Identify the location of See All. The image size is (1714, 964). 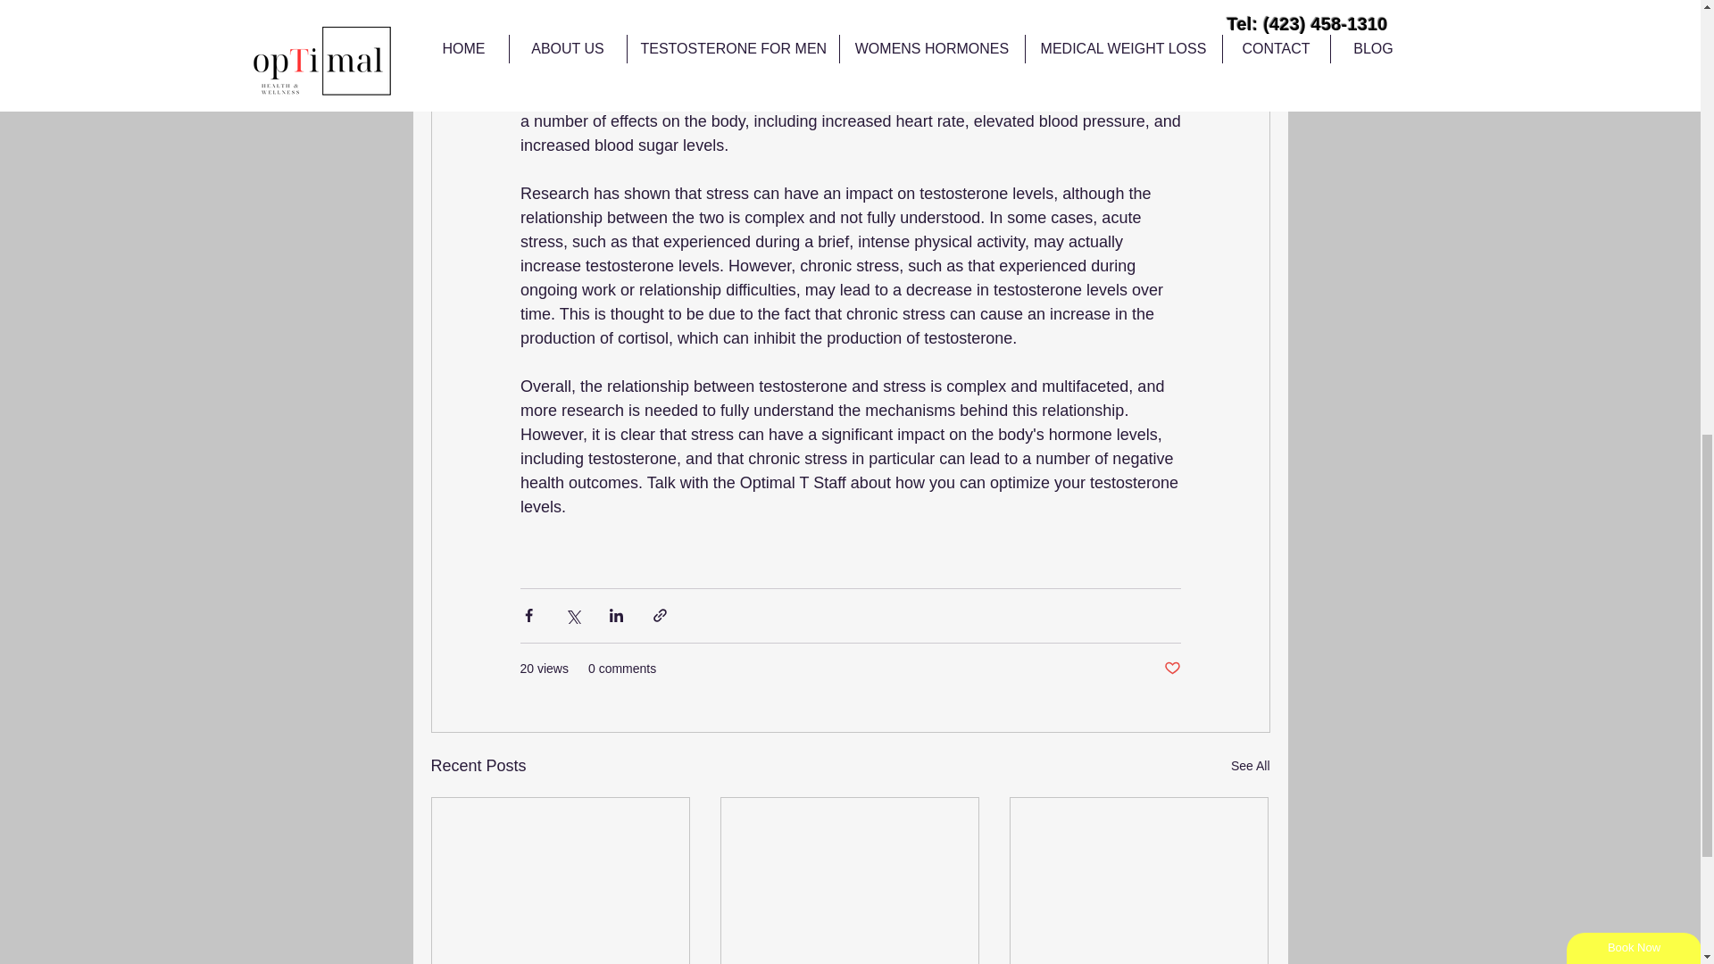
(1250, 766).